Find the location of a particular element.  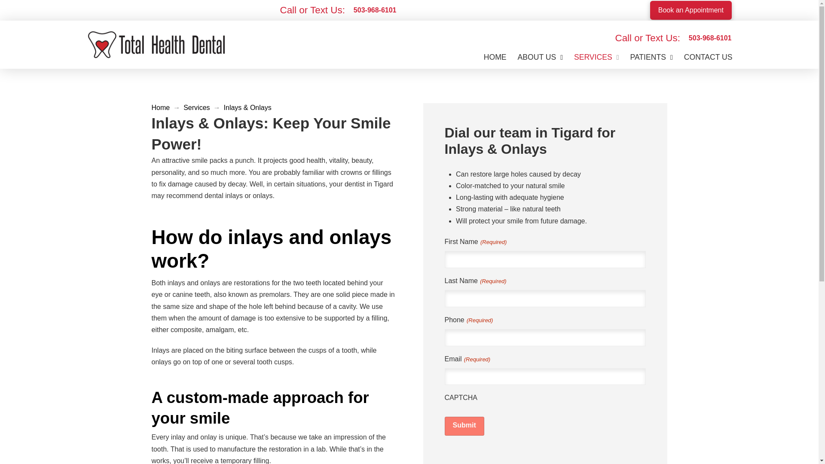

Home is located at coordinates (160, 108).